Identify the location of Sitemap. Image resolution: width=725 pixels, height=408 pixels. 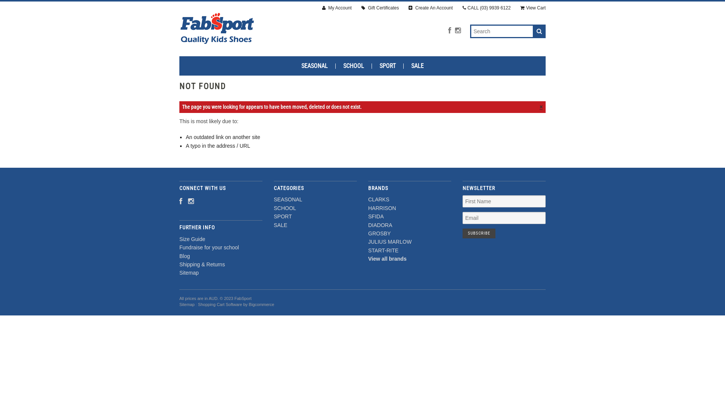
(187, 304).